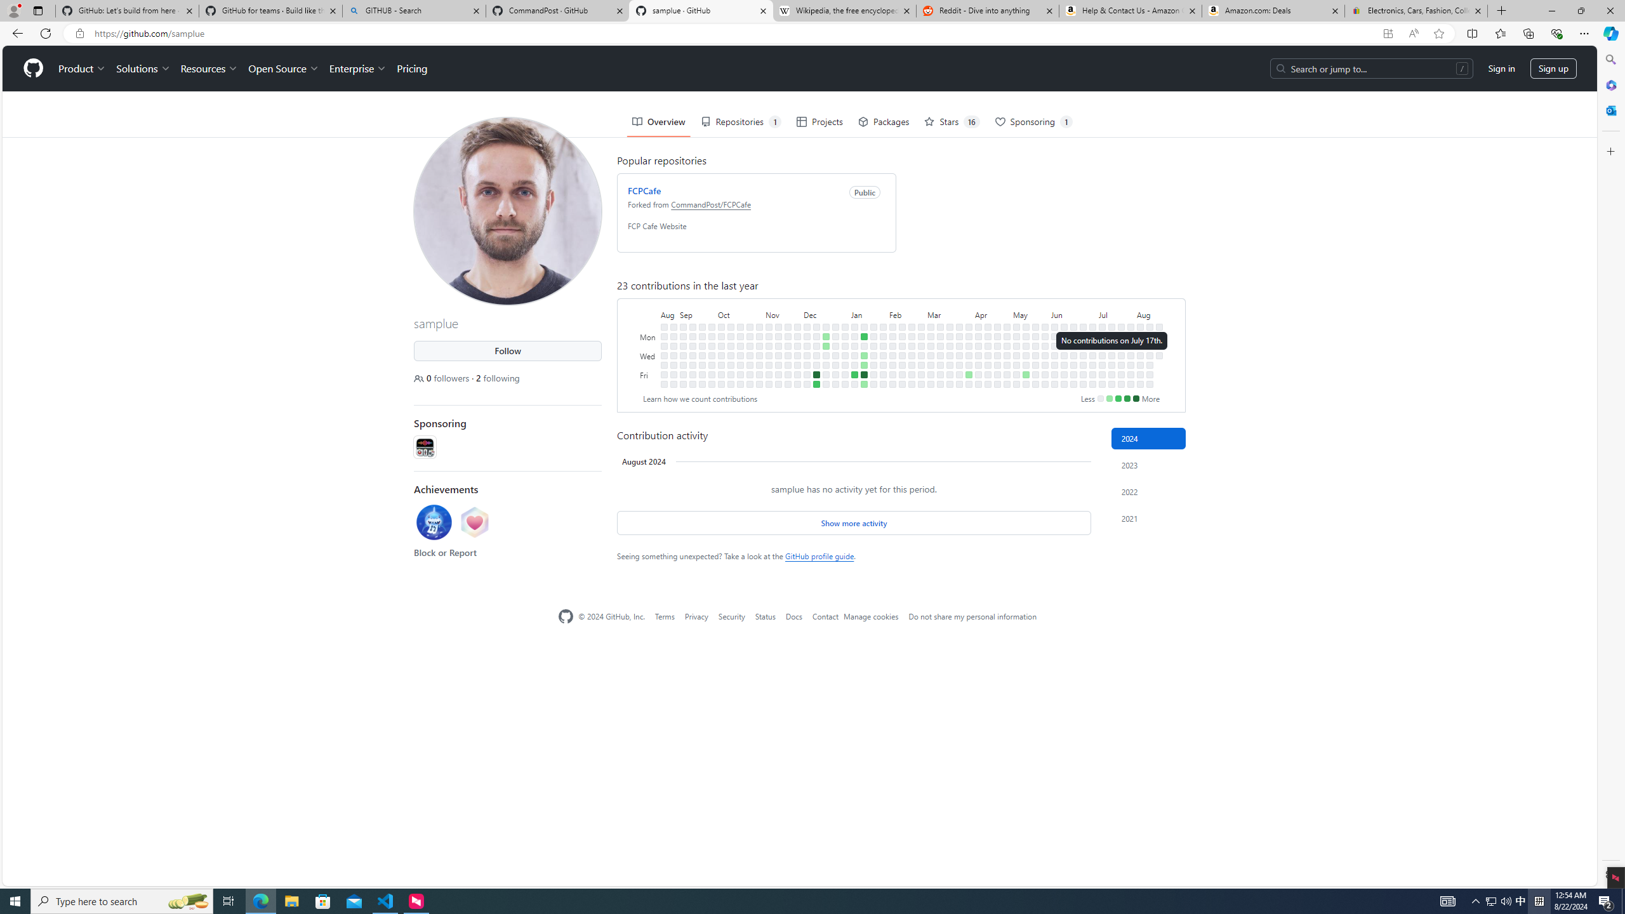 The image size is (1625, 914). What do you see at coordinates (844, 11) in the screenshot?
I see `Wikipedia, the free encyclopedia` at bounding box center [844, 11].